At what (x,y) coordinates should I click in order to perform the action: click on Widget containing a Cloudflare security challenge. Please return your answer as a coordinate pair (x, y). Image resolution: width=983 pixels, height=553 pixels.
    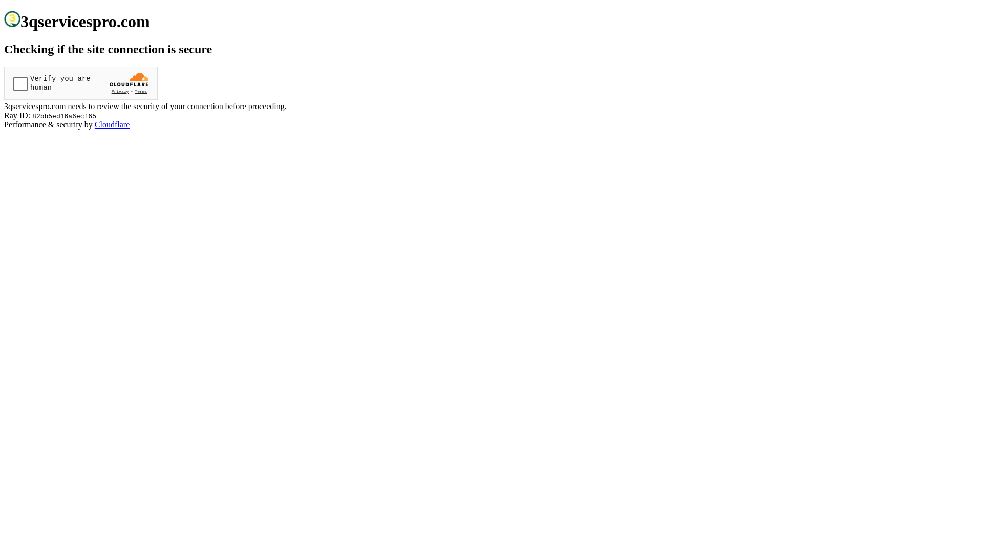
    Looking at the image, I should click on (81, 83).